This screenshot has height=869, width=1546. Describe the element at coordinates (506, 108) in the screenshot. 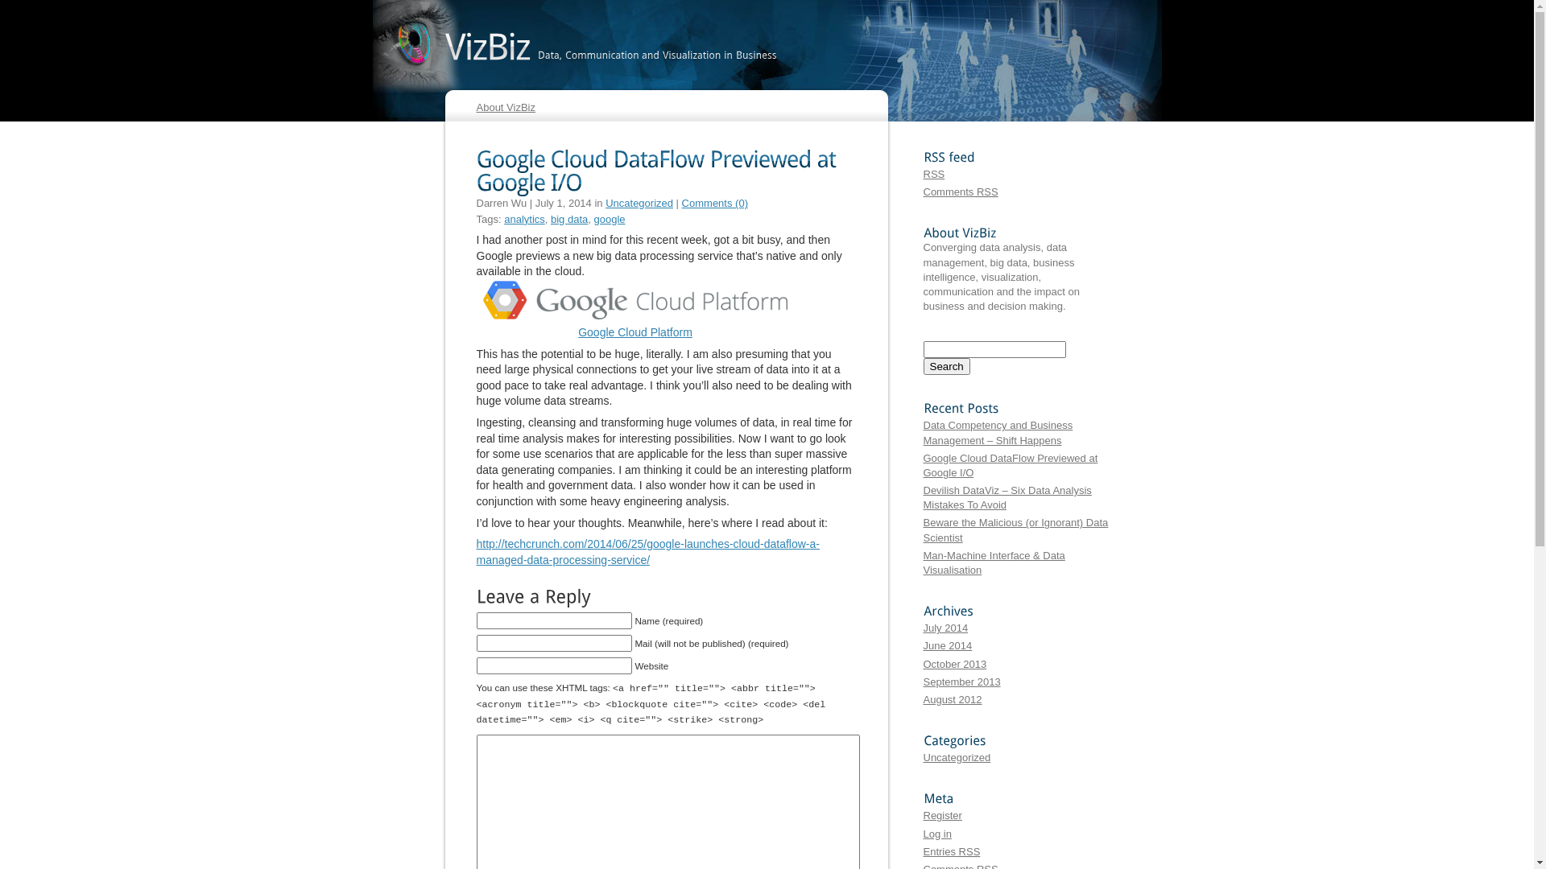

I see `About VizBiz` at that location.